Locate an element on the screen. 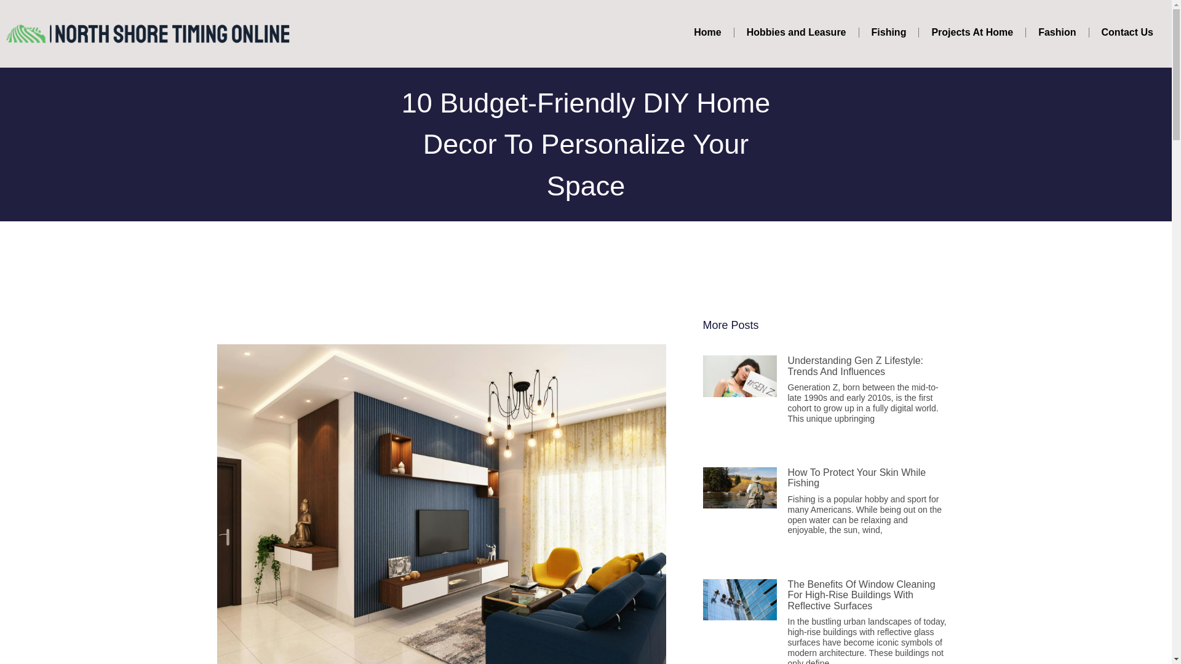 The width and height of the screenshot is (1181, 664). Understanding Gen Z Lifestyle: Trends And Influences is located at coordinates (855, 366).